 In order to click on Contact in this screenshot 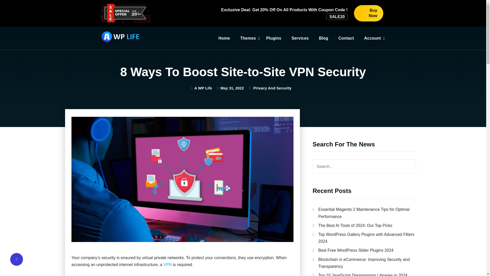, I will do `click(346, 38)`.